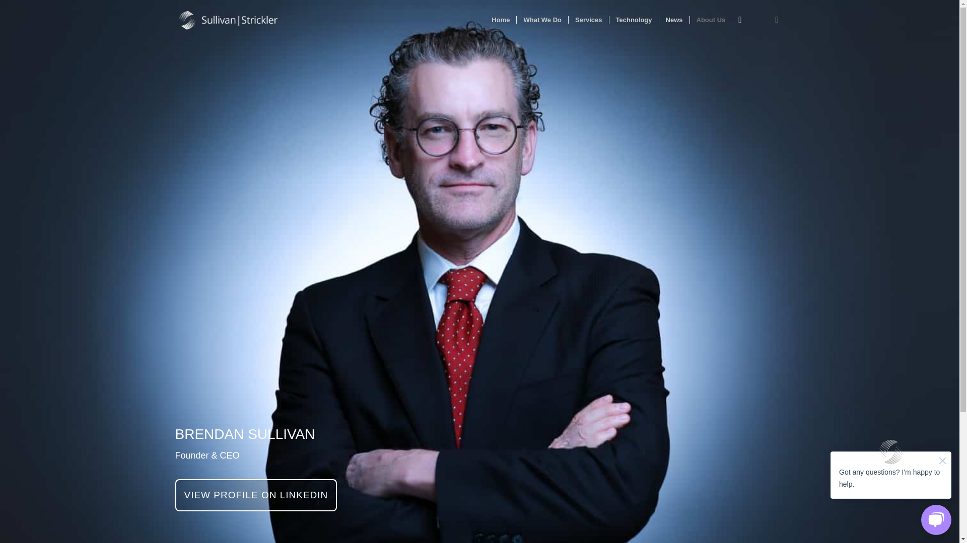 Image resolution: width=967 pixels, height=543 pixels. Describe the element at coordinates (542, 20) in the screenshot. I see `What We Do` at that location.